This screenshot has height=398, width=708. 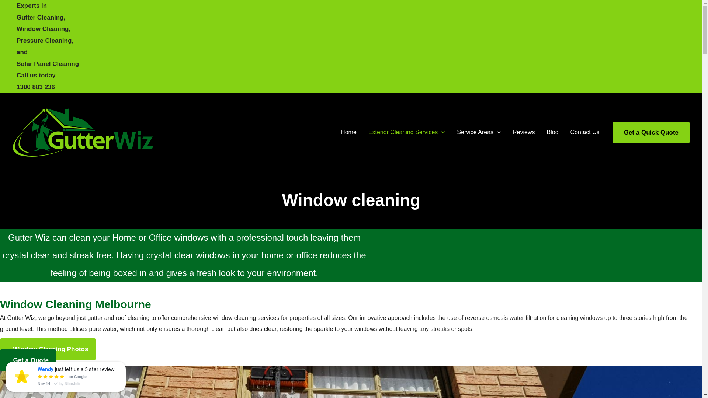 I want to click on Gutter Cleaning,, so click(x=41, y=18).